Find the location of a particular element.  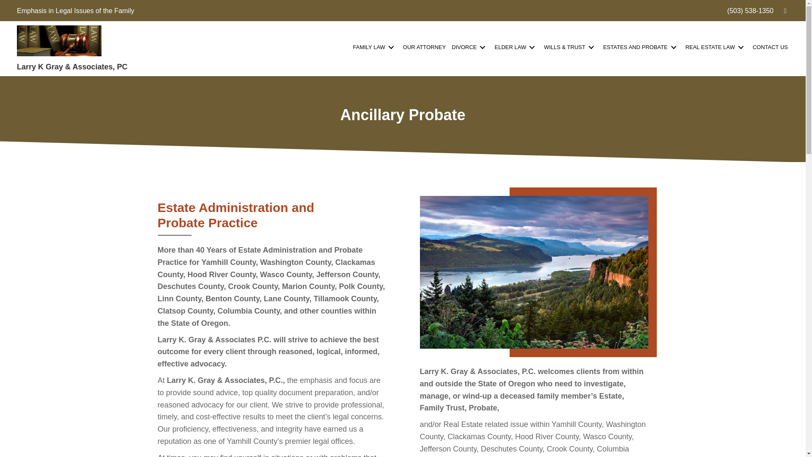

ELDER LAW is located at coordinates (516, 47).